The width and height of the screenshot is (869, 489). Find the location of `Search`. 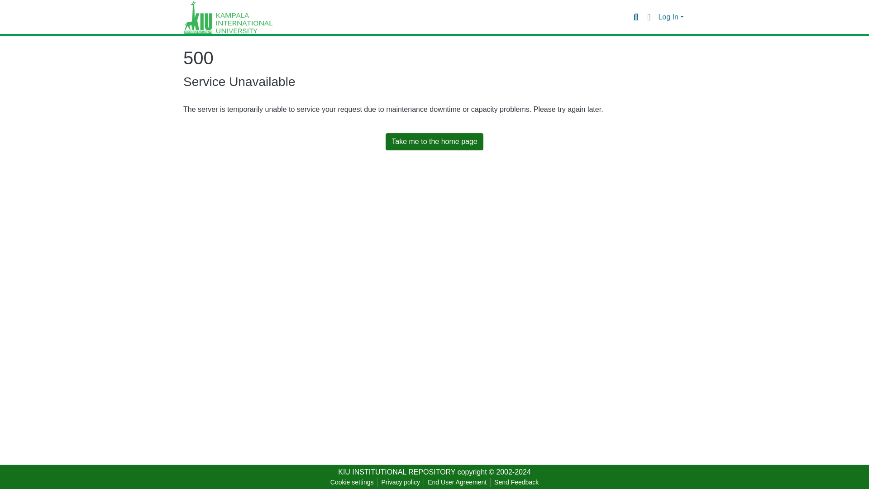

Search is located at coordinates (635, 17).